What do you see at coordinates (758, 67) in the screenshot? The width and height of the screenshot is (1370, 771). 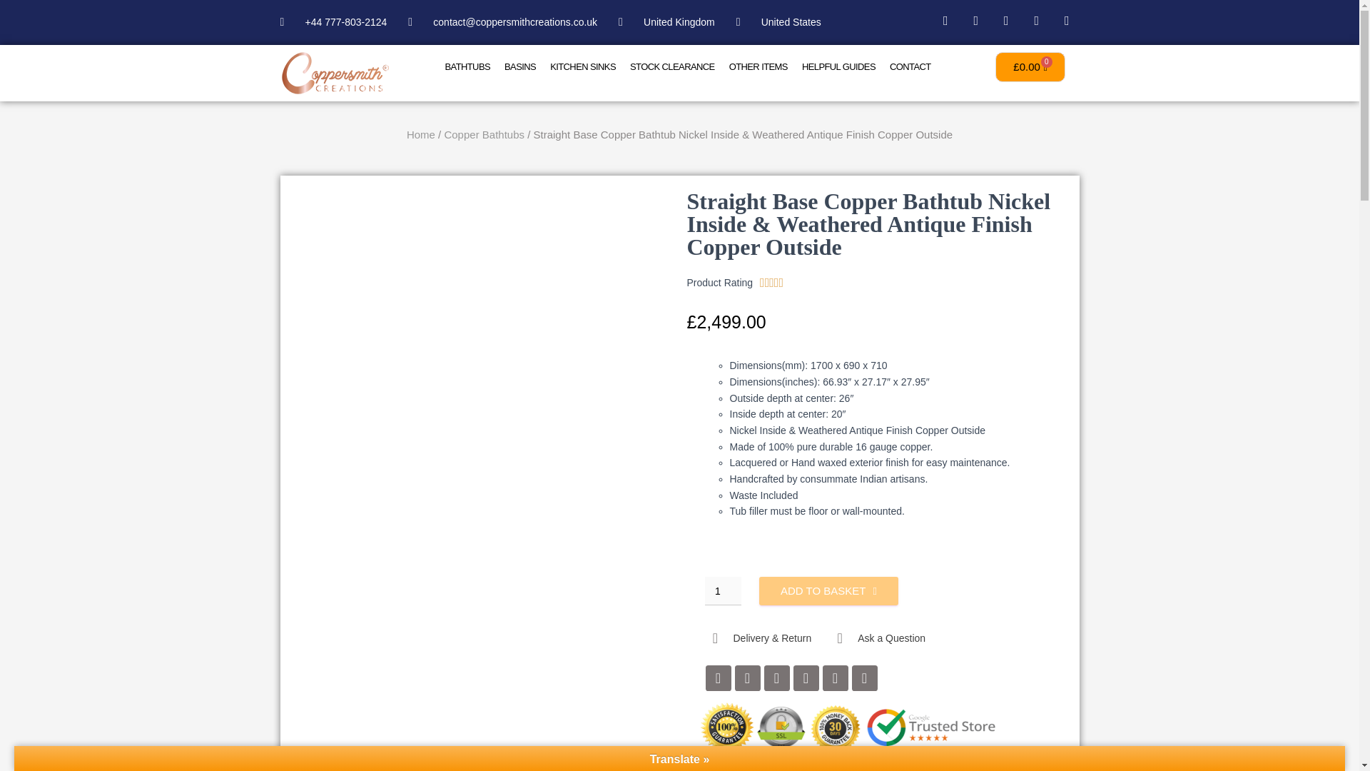 I see `OTHER ITEMS` at bounding box center [758, 67].